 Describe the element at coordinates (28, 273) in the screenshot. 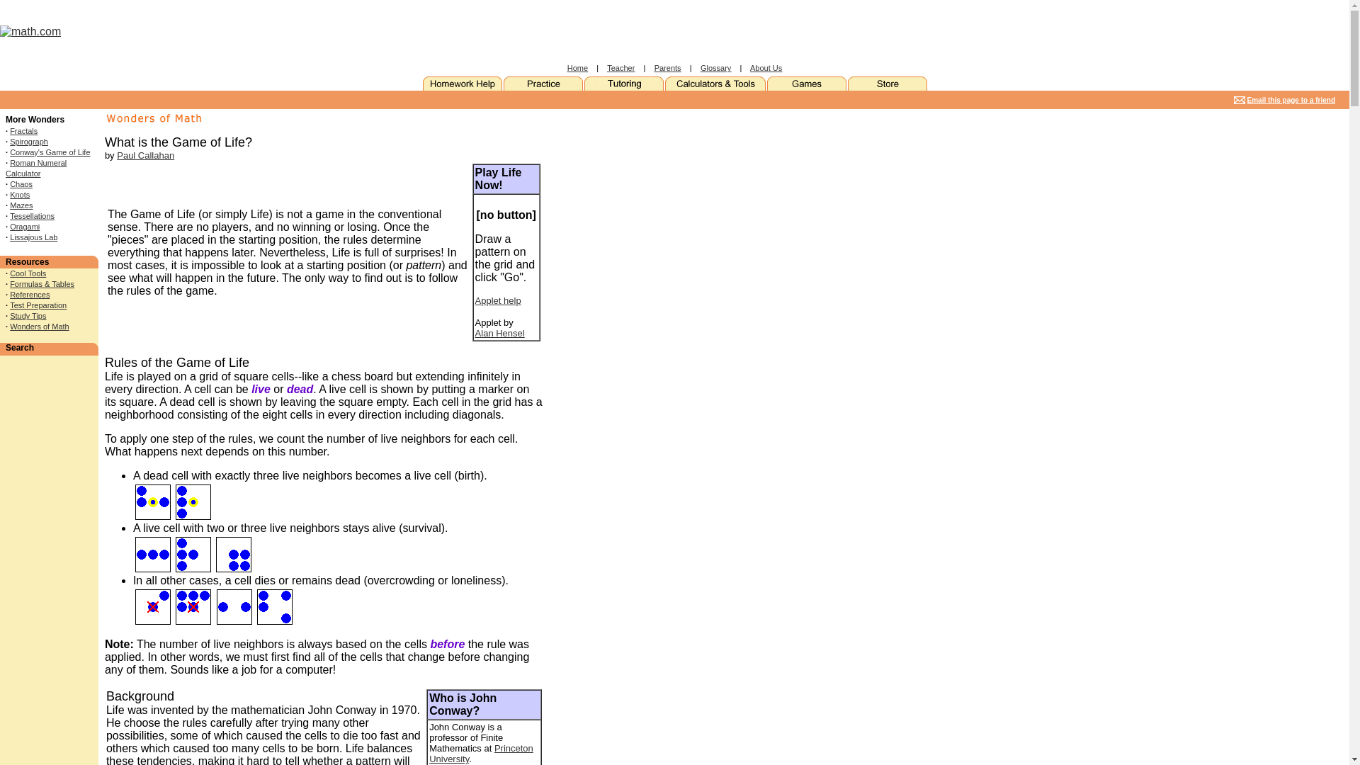

I see `Cool Tools` at that location.